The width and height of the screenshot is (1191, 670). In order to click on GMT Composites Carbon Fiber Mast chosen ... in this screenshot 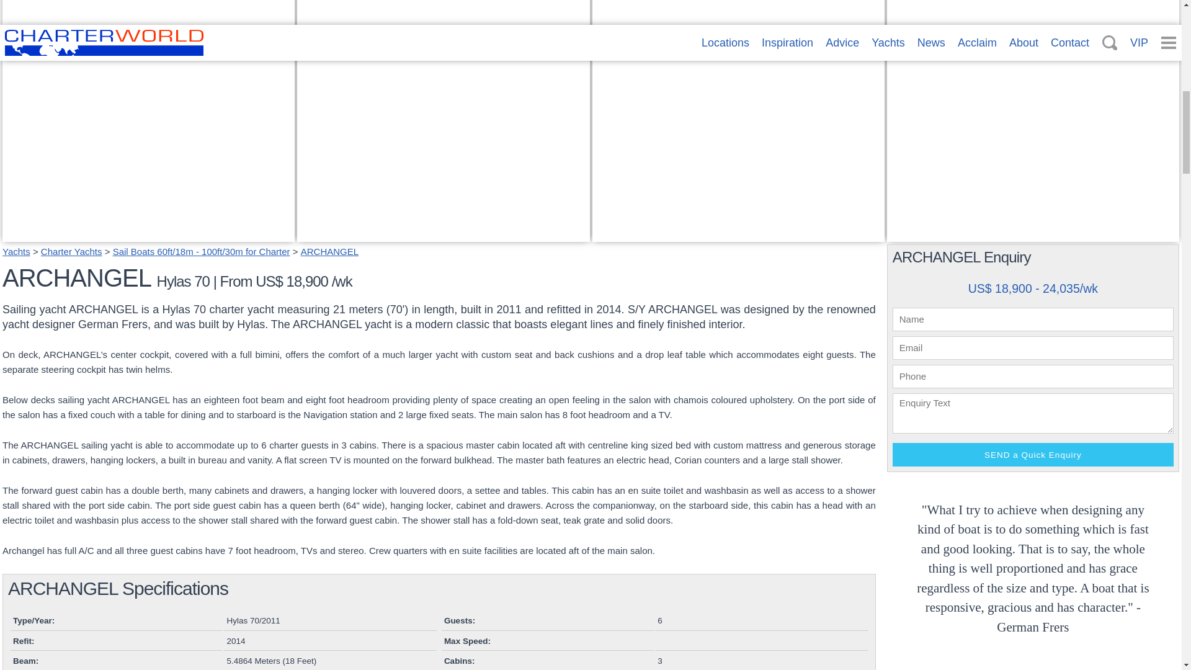, I will do `click(738, 234)`.